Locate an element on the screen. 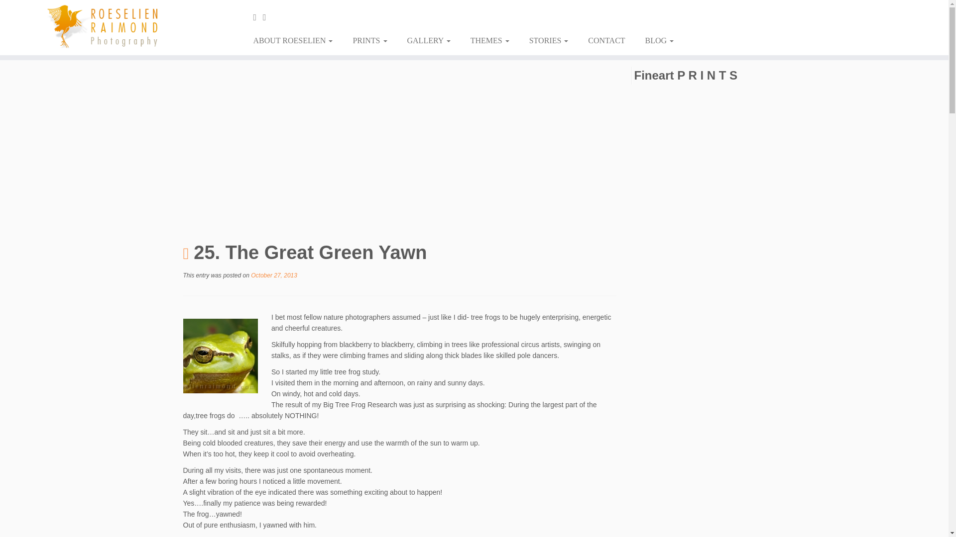 The width and height of the screenshot is (956, 537). Follow me on Instagram is located at coordinates (268, 17).